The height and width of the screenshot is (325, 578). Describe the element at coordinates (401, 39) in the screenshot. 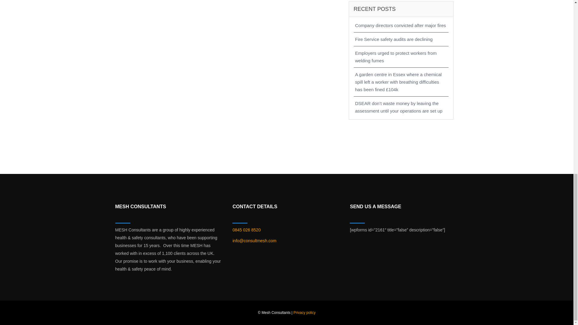

I see `Fire Service safety audits are declining` at that location.